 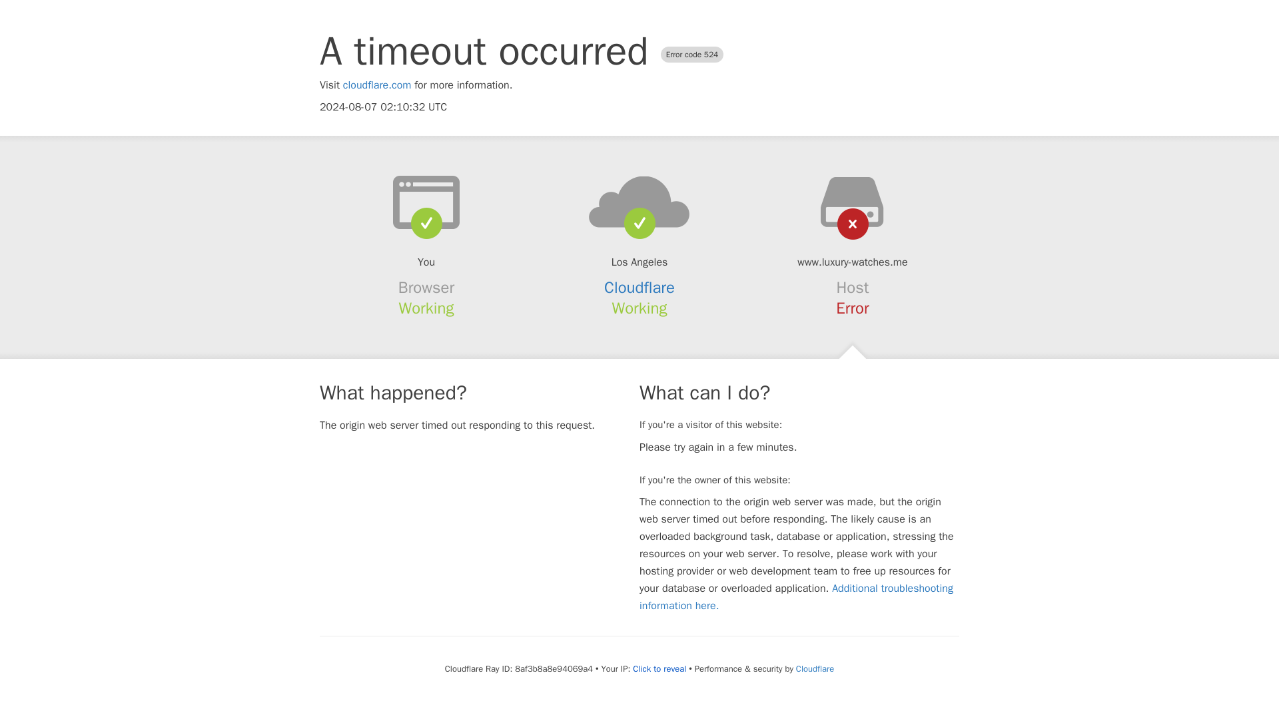 I want to click on cloudflare.com, so click(x=377, y=85).